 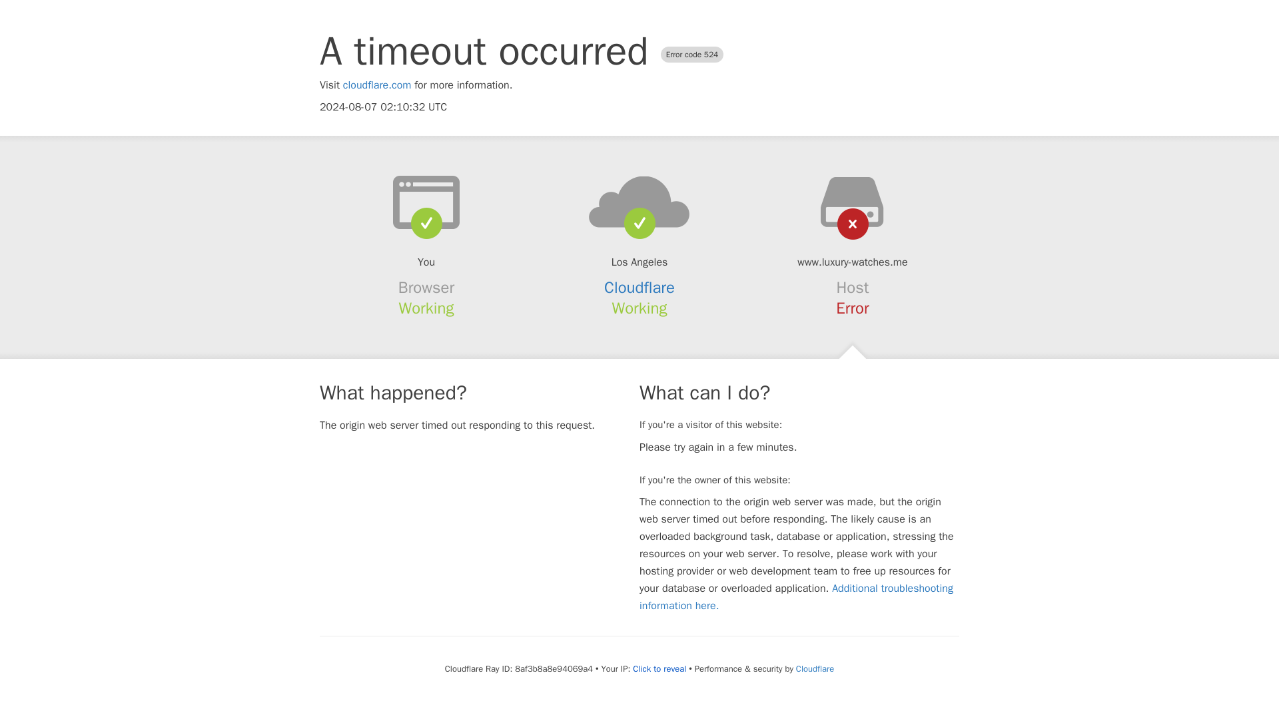 I want to click on cloudflare.com, so click(x=377, y=85).